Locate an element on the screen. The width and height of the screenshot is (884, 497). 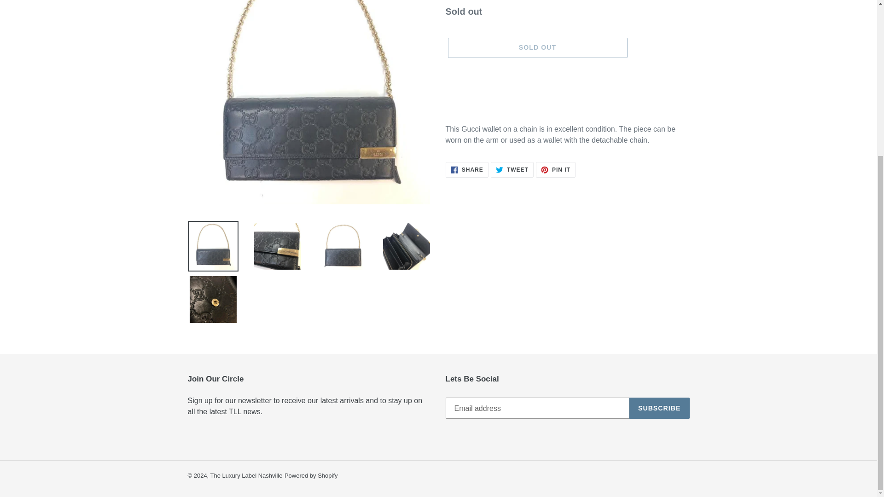
SUBSCRIBE is located at coordinates (659, 408).